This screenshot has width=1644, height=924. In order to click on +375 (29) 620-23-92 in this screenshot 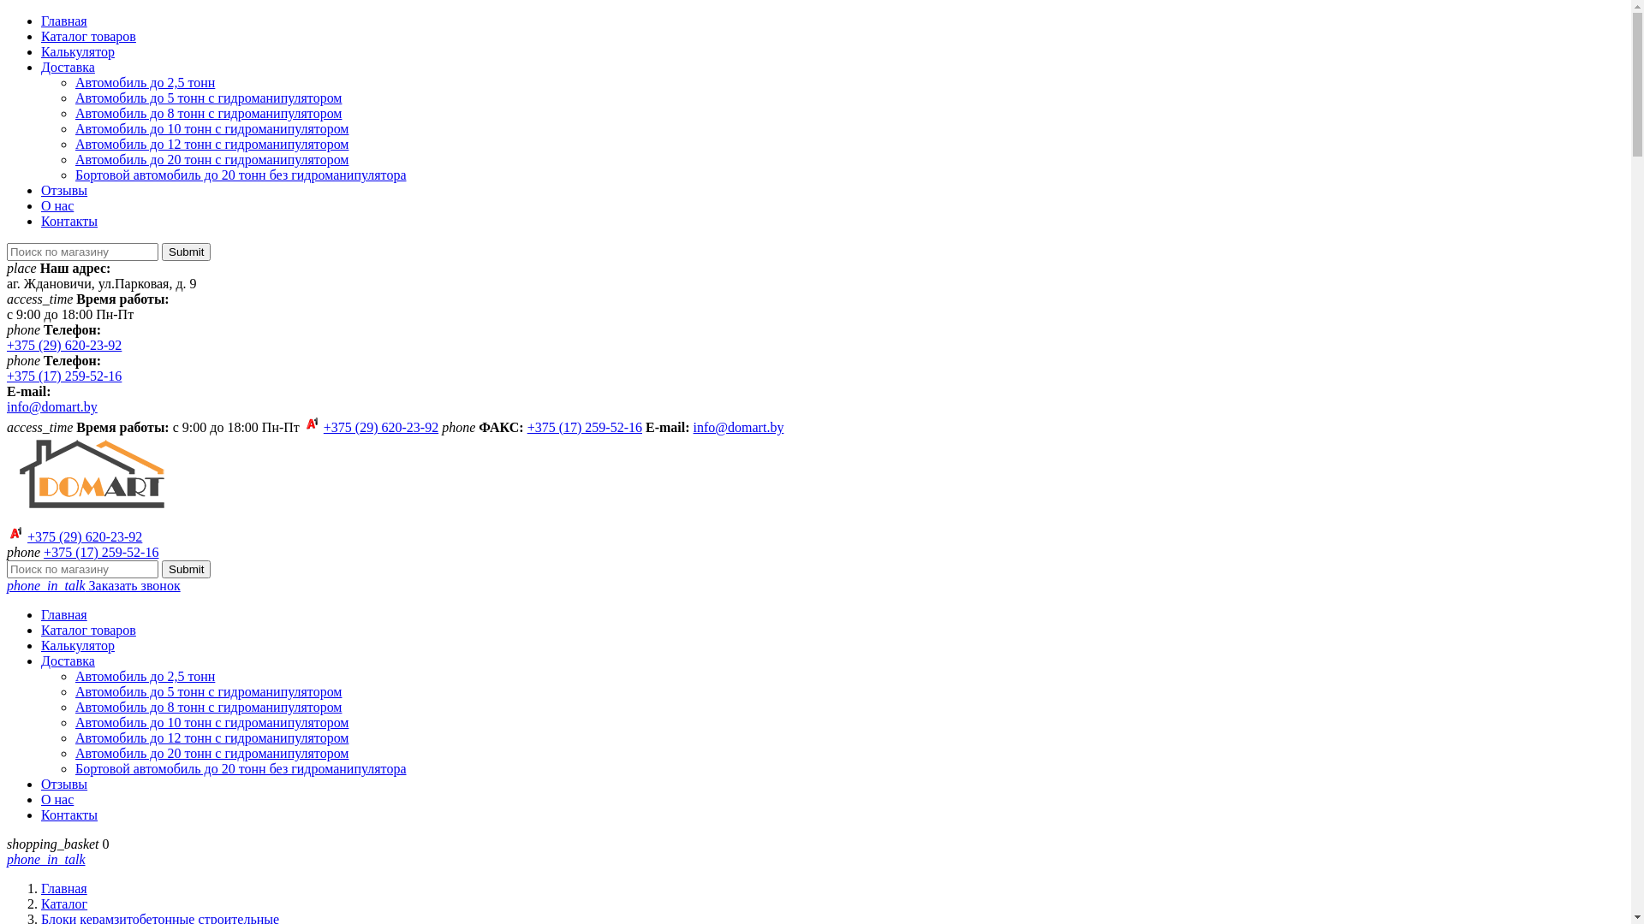, I will do `click(85, 537)`.